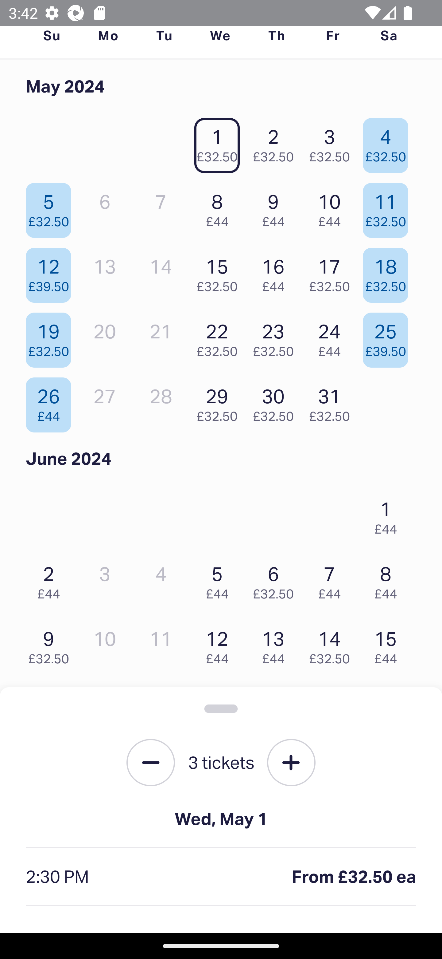  I want to click on 22 £32.50, so click(220, 337).